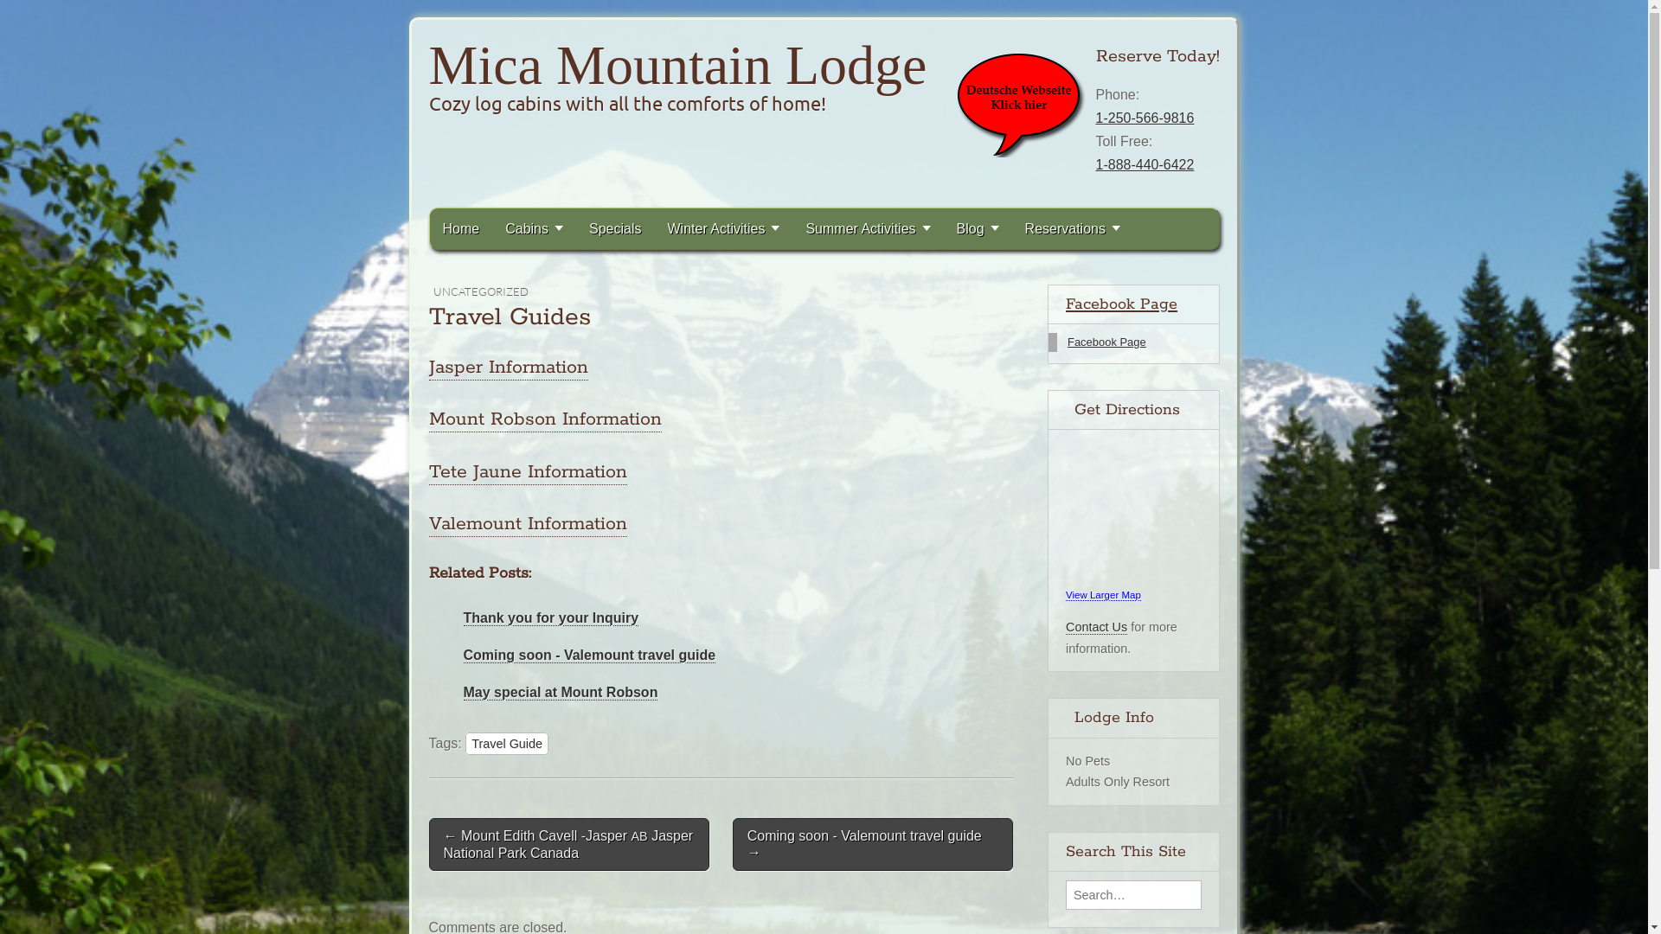  I want to click on Deutsche Webseite, klick hier, so click(1019, 105).